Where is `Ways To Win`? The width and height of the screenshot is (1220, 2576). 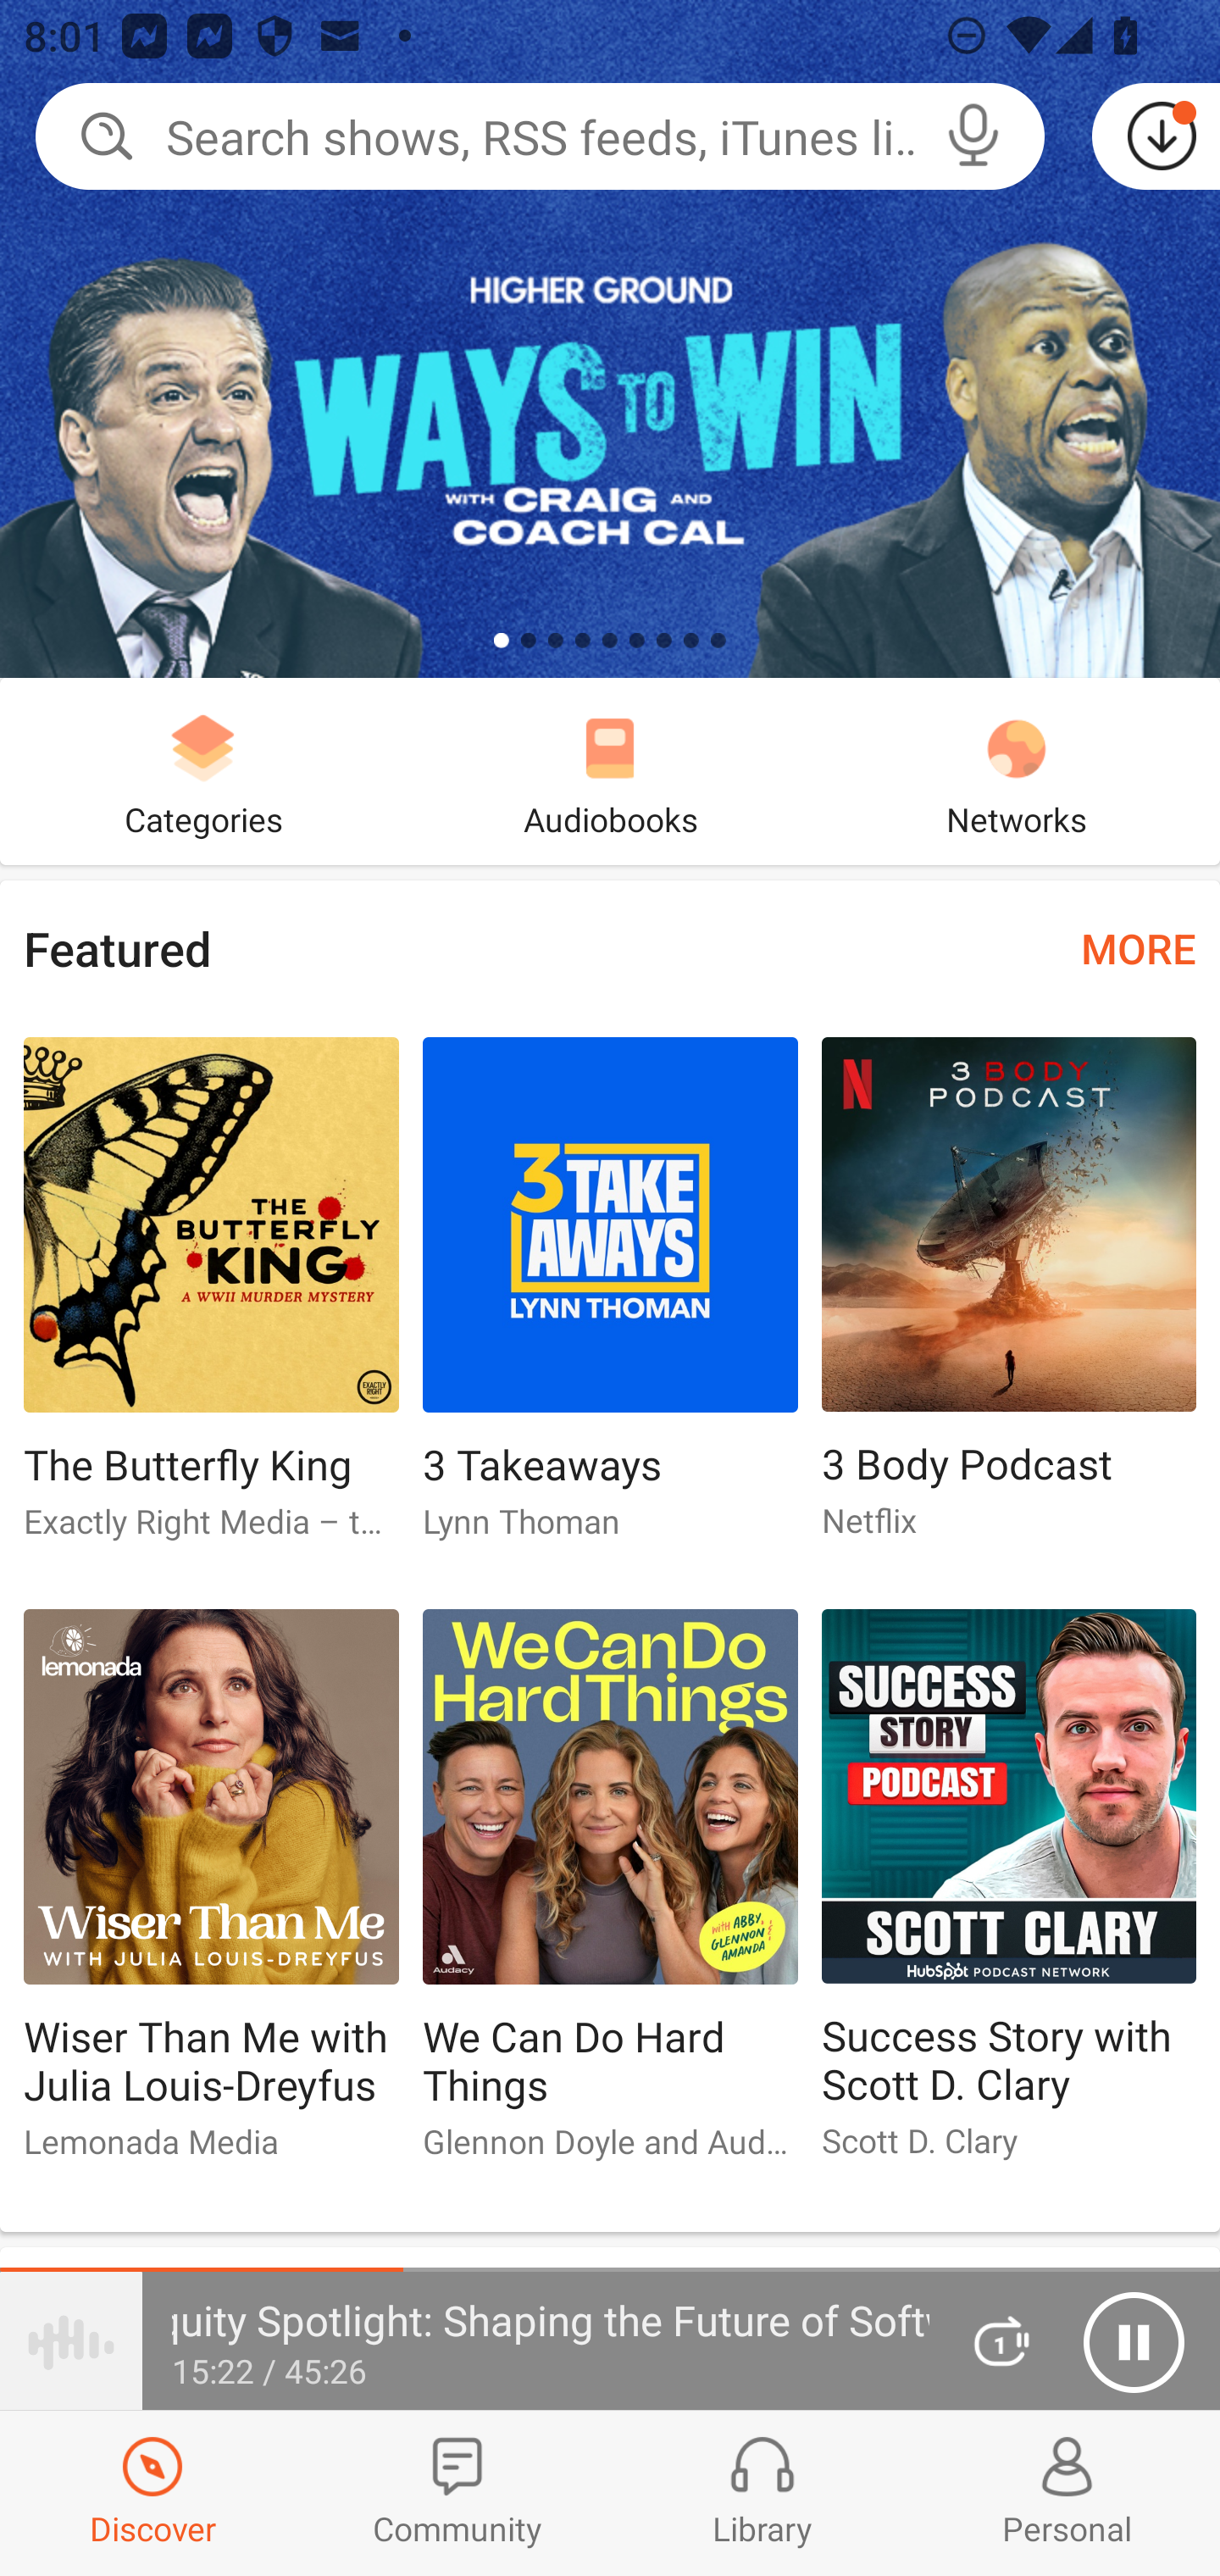 Ways To Win is located at coordinates (610, 339).